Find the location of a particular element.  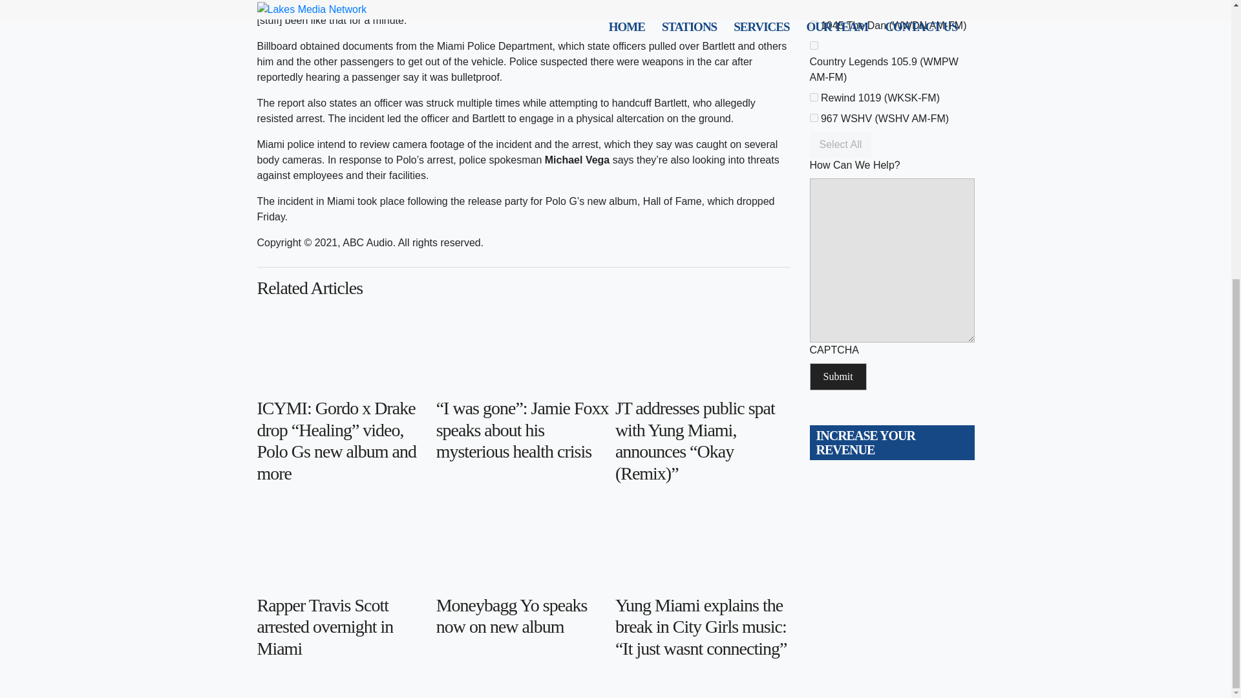

Rapper Travis Scott arrested overnight in Miami is located at coordinates (344, 627).